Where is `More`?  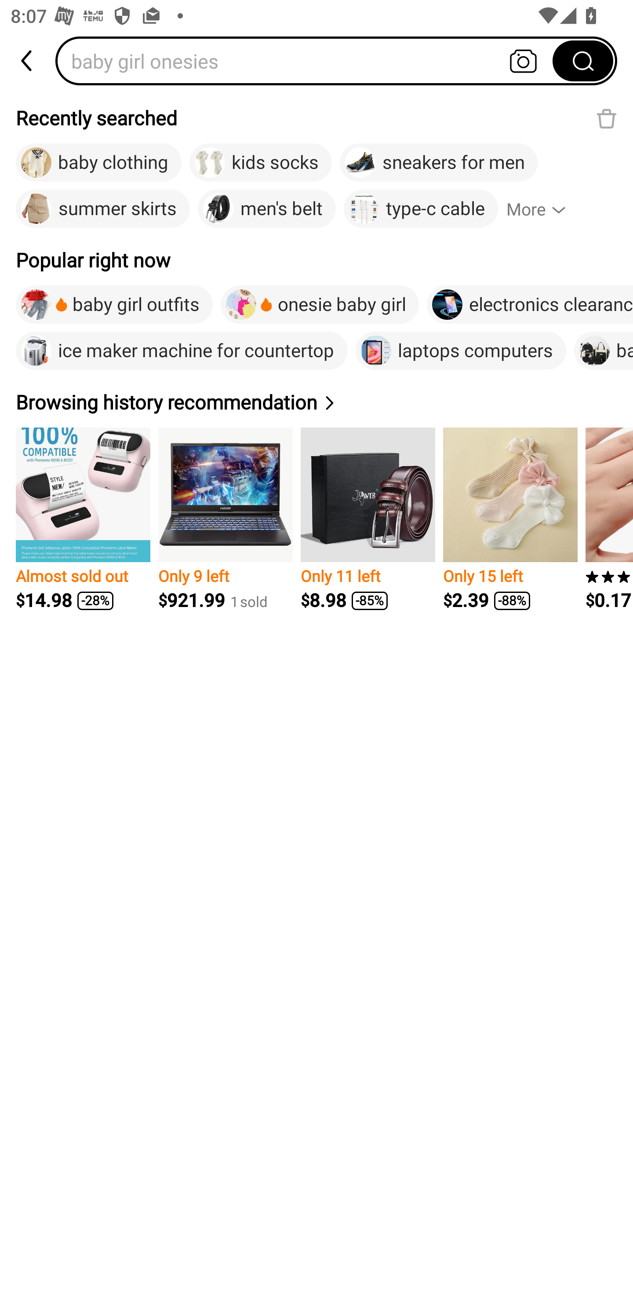 More is located at coordinates (542, 209).